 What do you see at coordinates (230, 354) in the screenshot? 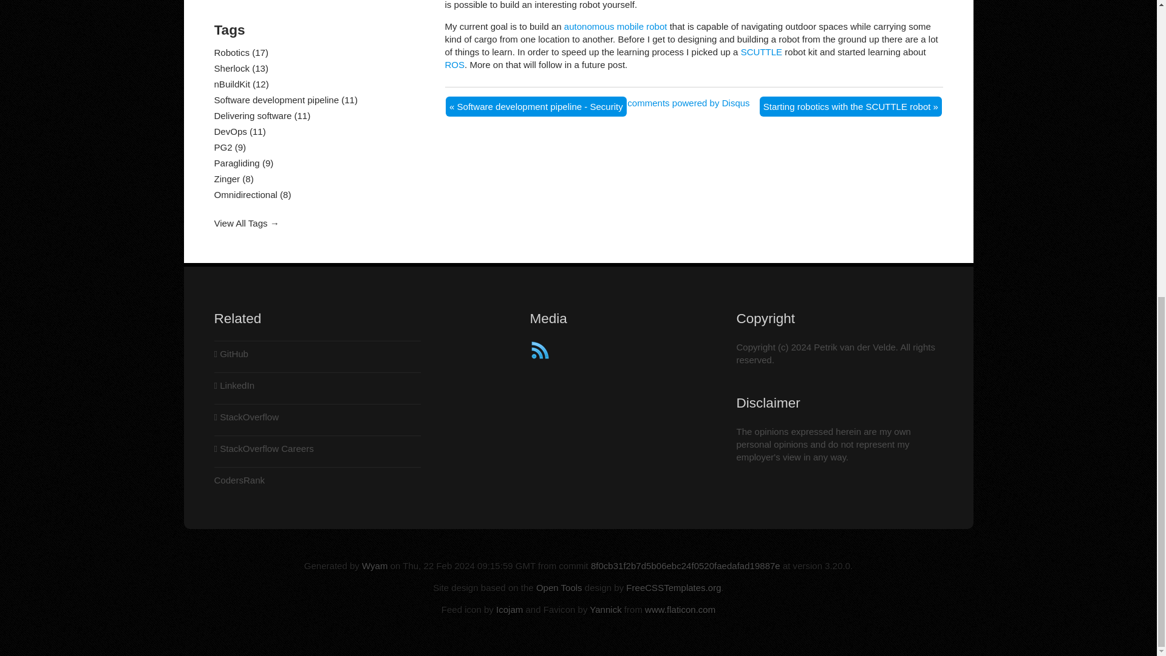
I see `GitHub` at bounding box center [230, 354].